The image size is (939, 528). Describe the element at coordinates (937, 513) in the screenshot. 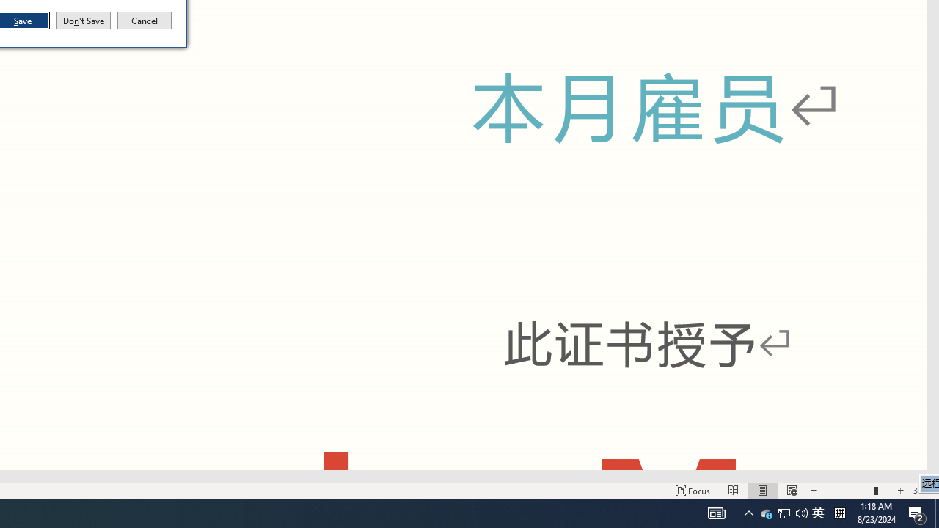

I see `Show desktop` at that location.